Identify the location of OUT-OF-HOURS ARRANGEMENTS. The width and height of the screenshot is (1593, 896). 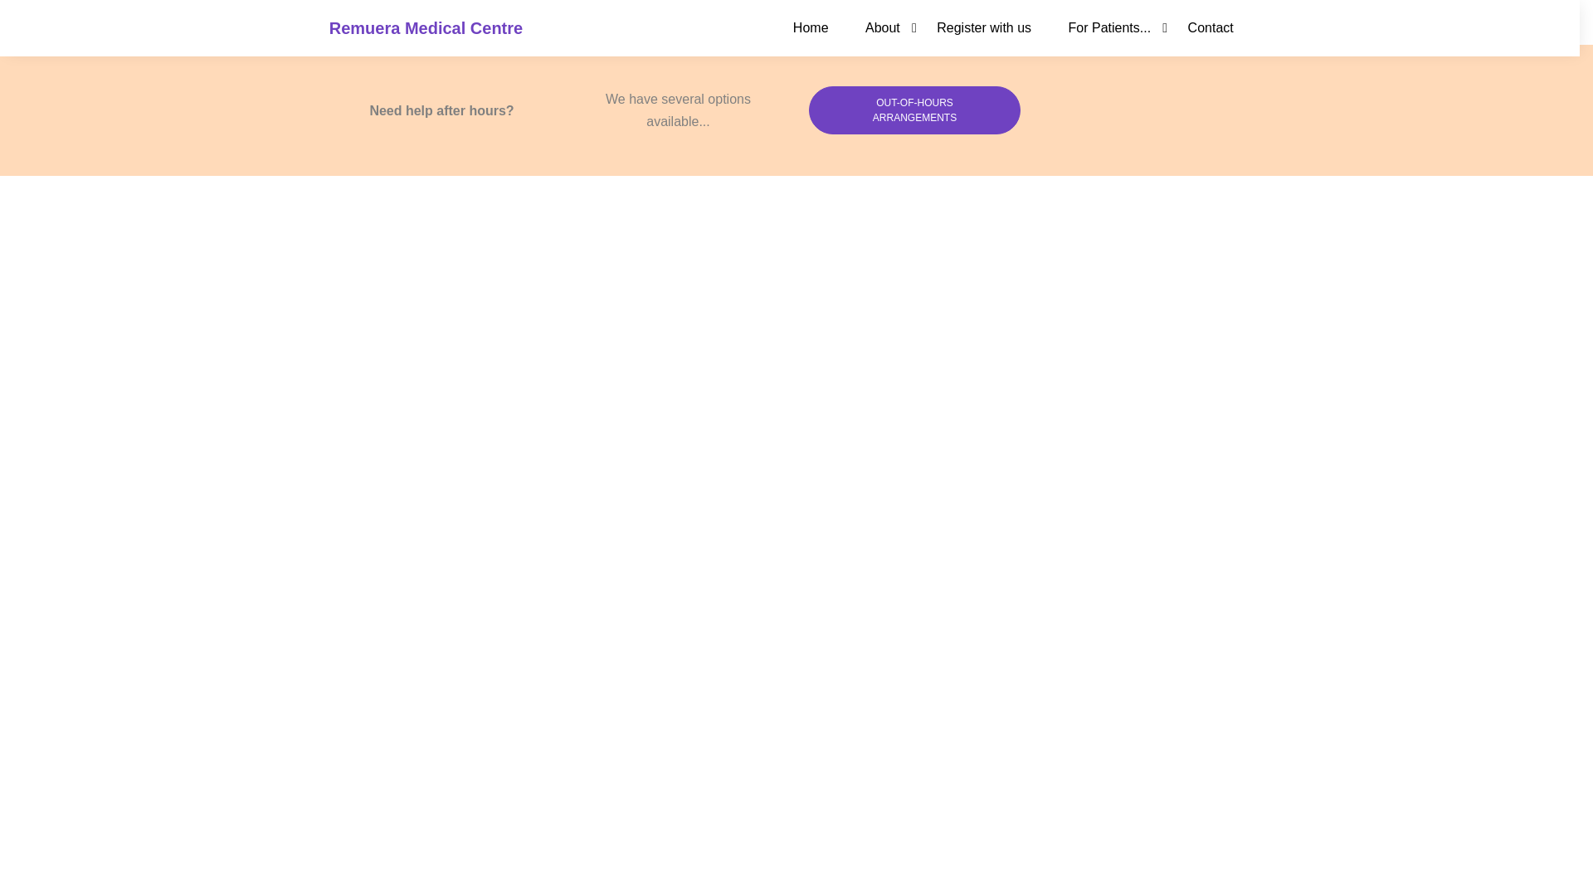
(914, 110).